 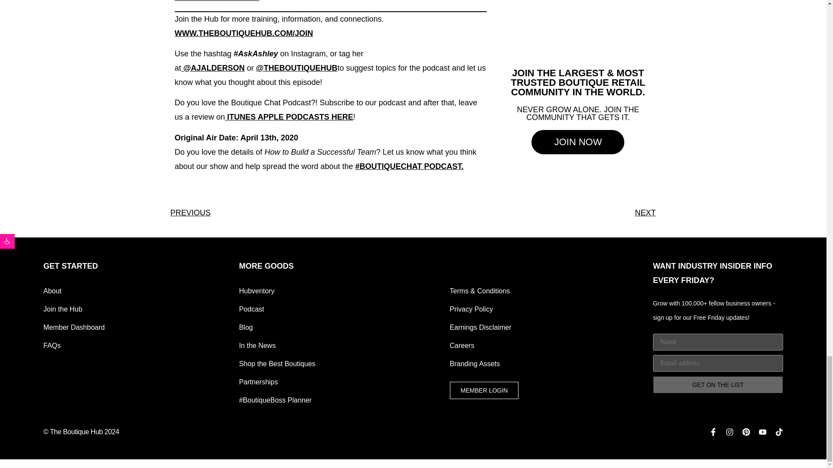 What do you see at coordinates (763, 432) in the screenshot?
I see `Youtube` at bounding box center [763, 432].